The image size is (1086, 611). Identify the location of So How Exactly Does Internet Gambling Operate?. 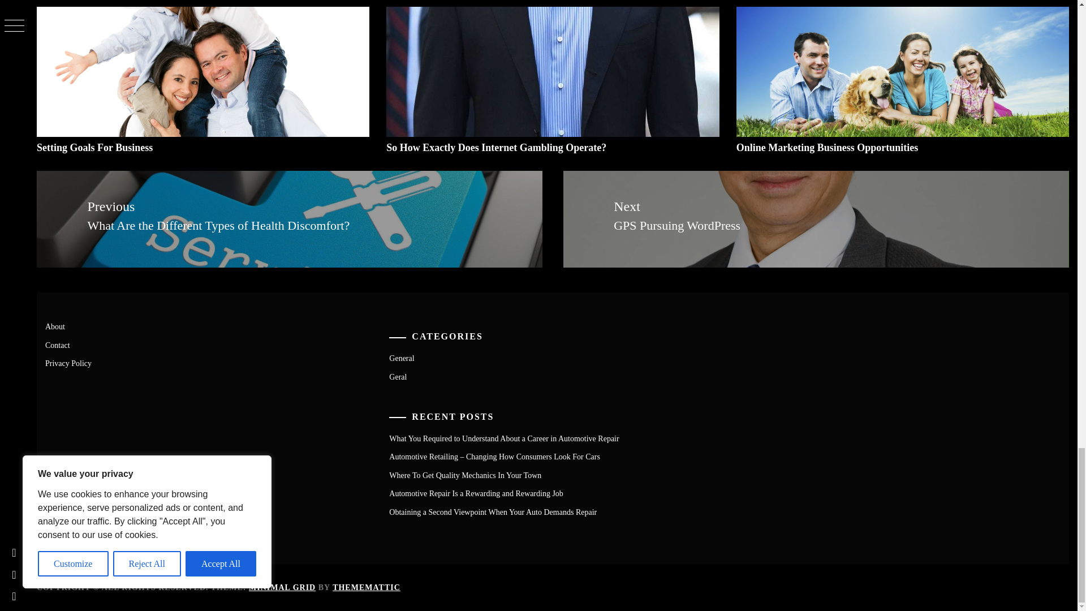
(496, 147).